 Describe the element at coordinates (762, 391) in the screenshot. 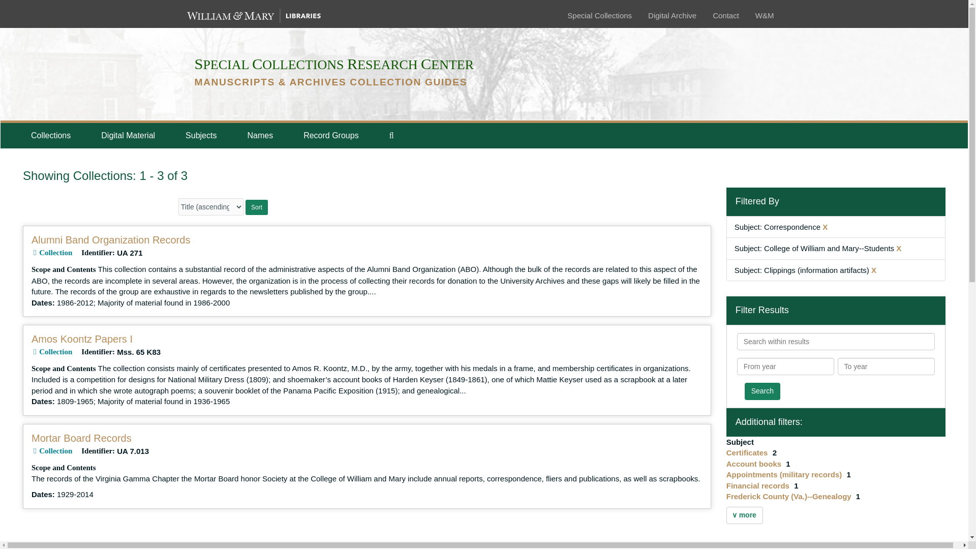

I see `Search` at that location.